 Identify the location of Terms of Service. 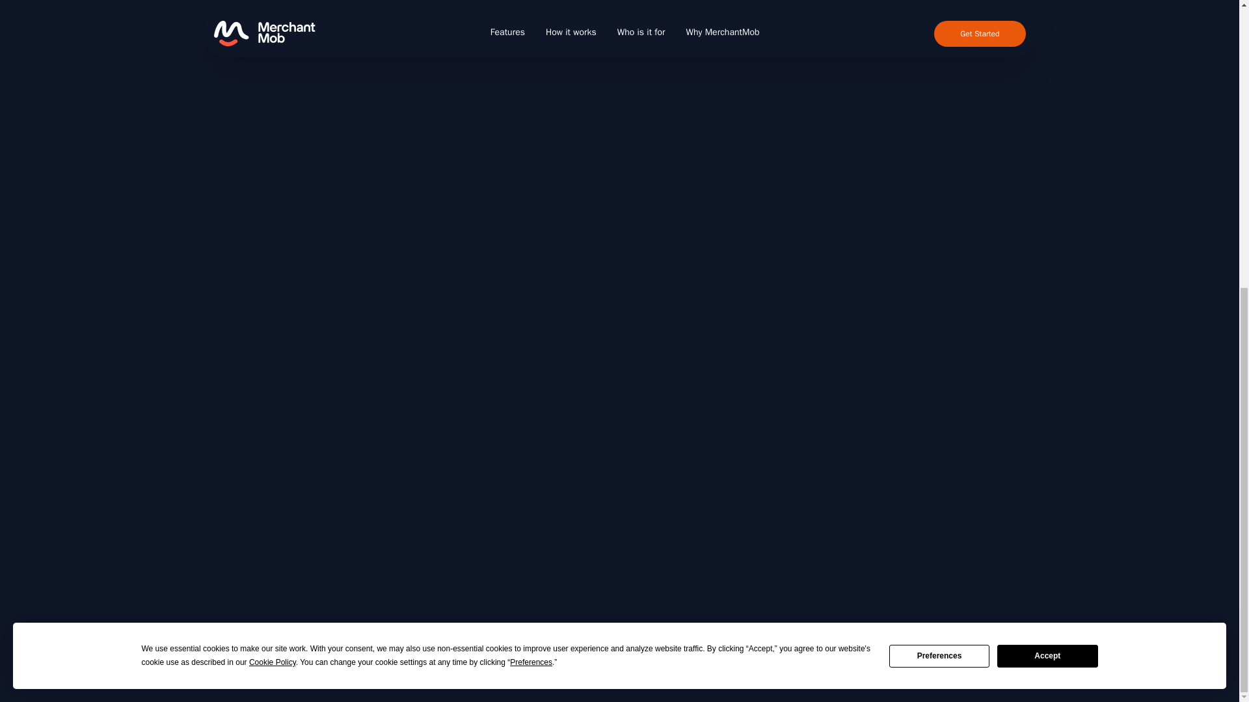
(982, 640).